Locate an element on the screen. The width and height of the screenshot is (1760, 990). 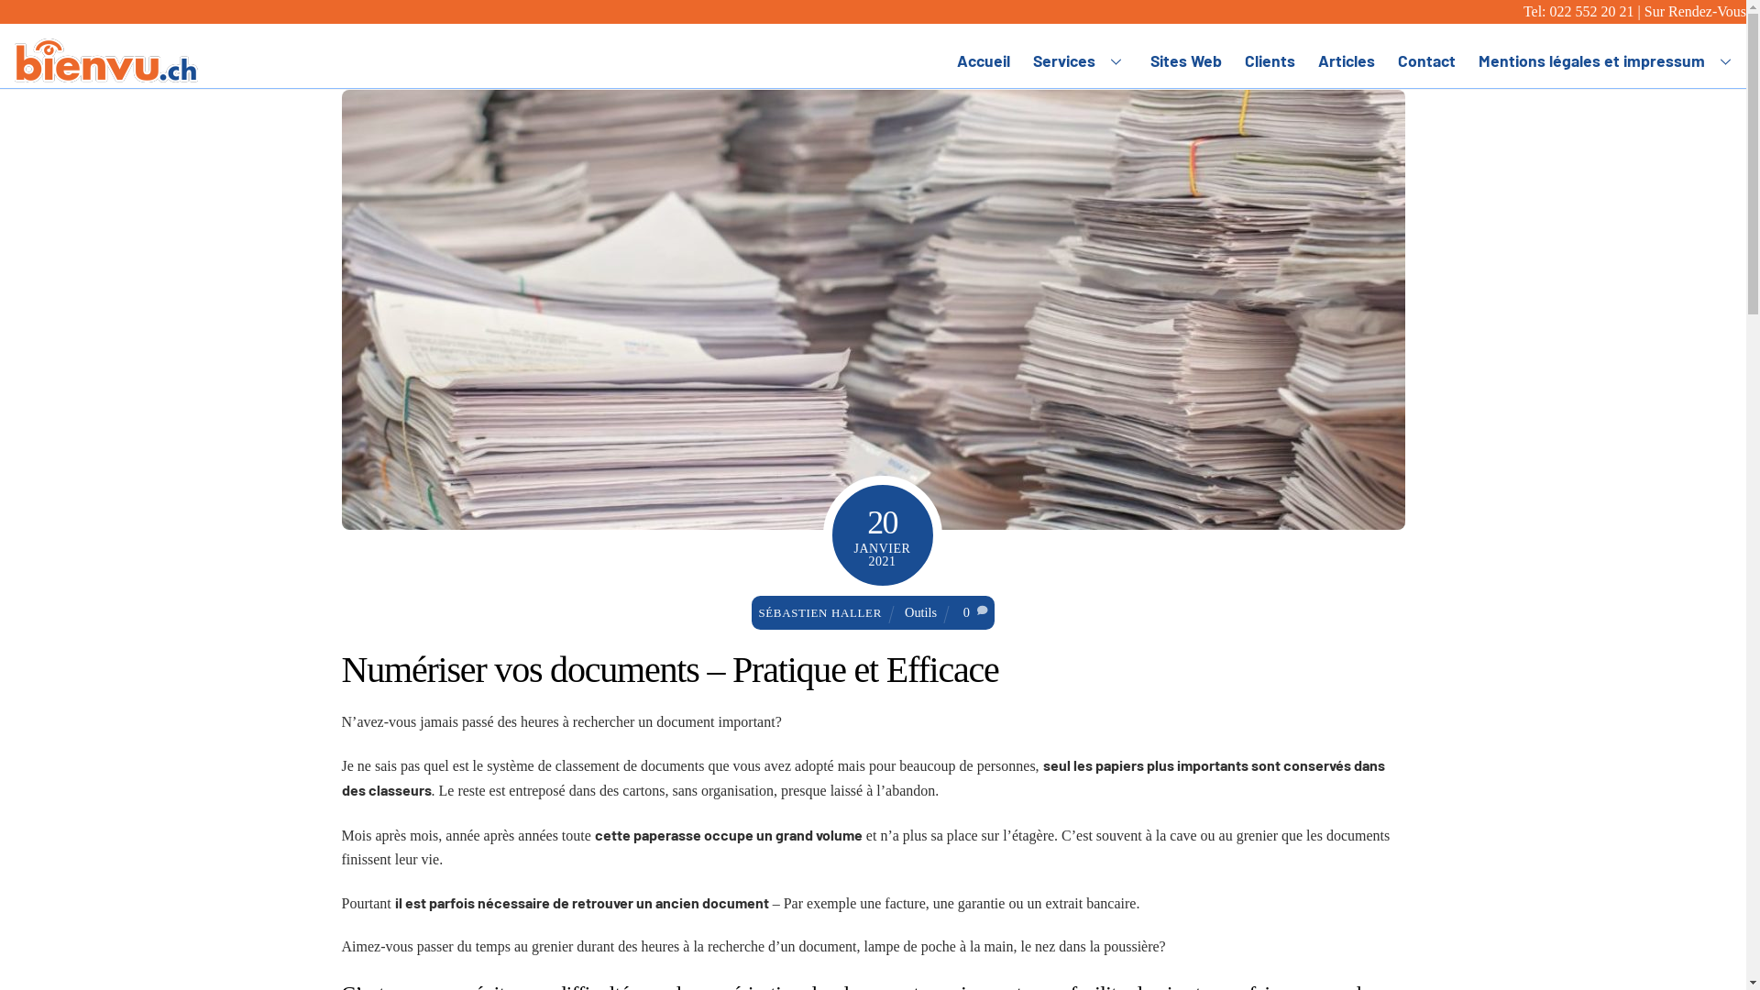
Services is located at coordinates (1081, 60).